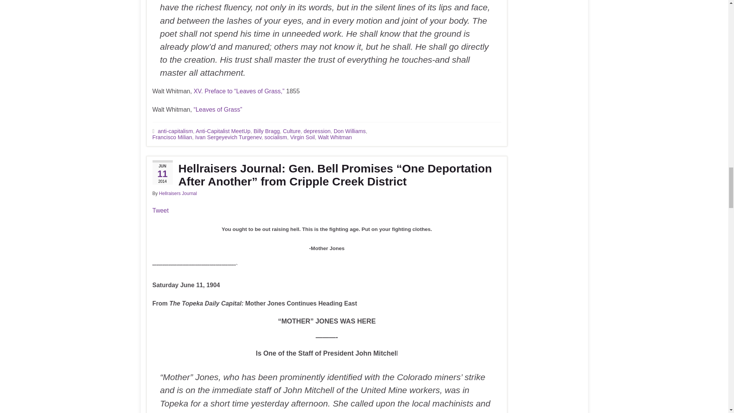 The width and height of the screenshot is (734, 413). I want to click on depression, so click(317, 131).